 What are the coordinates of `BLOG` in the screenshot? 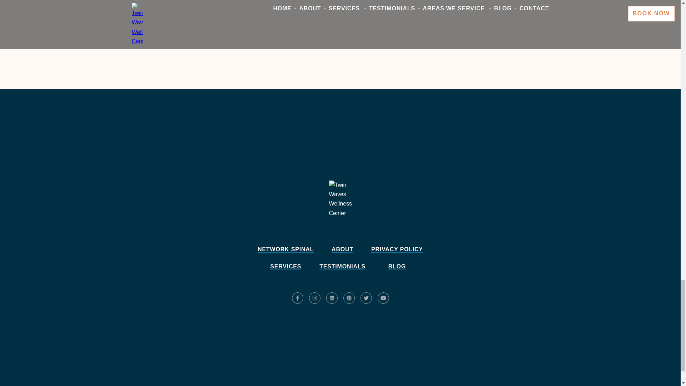 It's located at (397, 267).